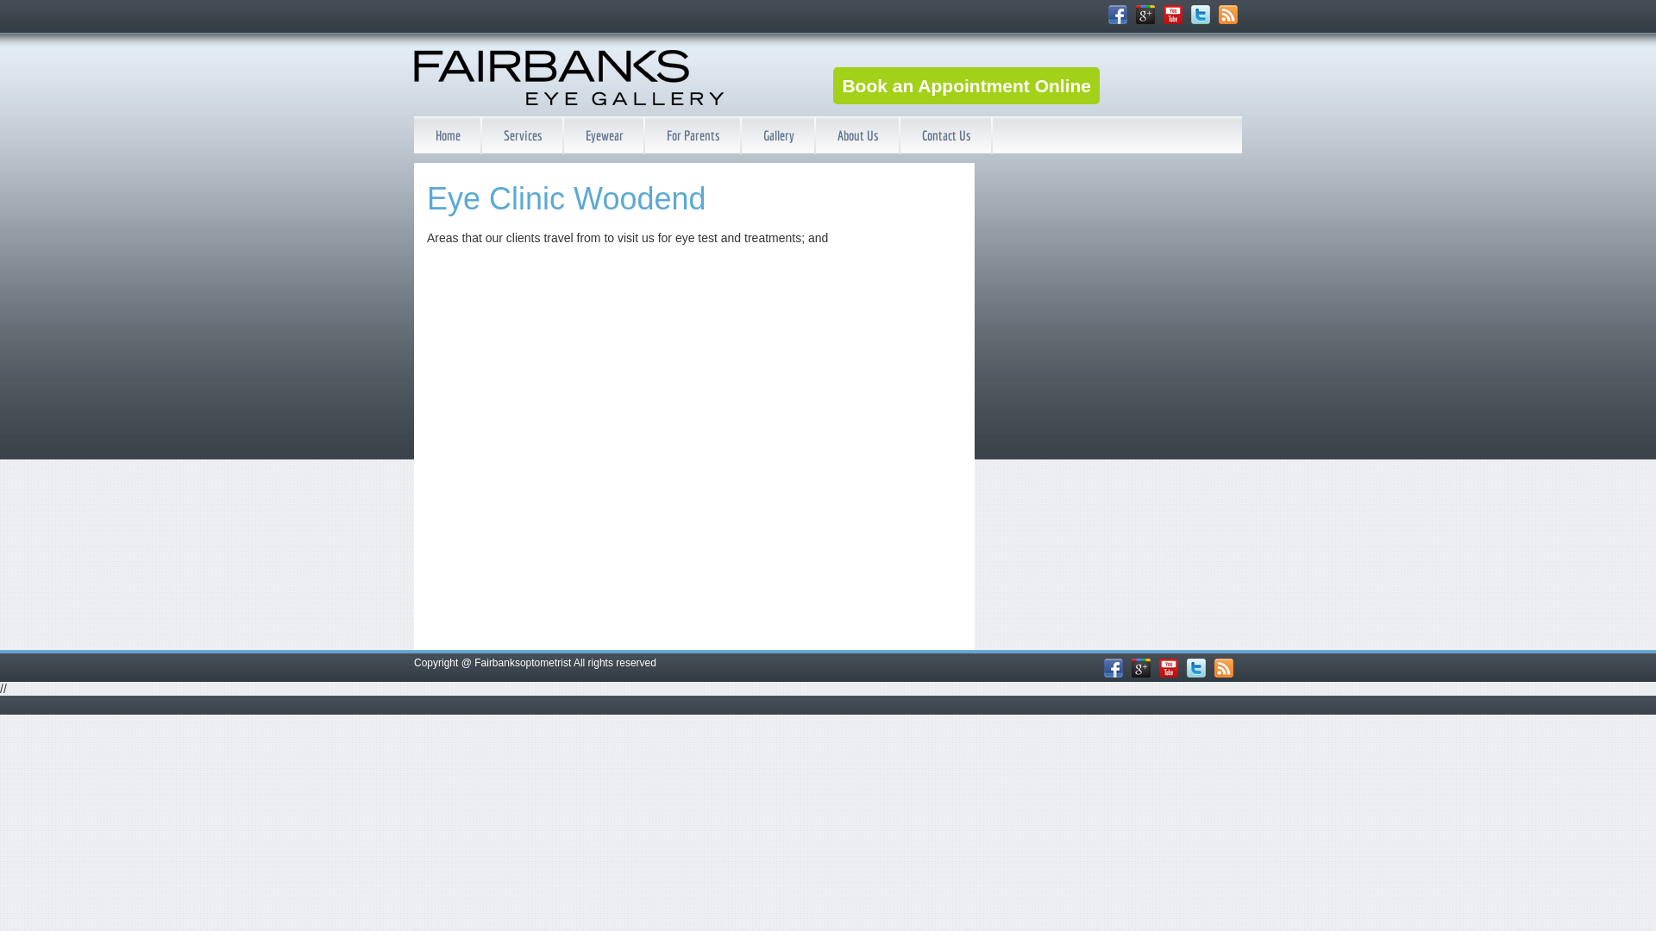 Image resolution: width=1656 pixels, height=931 pixels. What do you see at coordinates (947, 135) in the screenshot?
I see `Contact Us` at bounding box center [947, 135].